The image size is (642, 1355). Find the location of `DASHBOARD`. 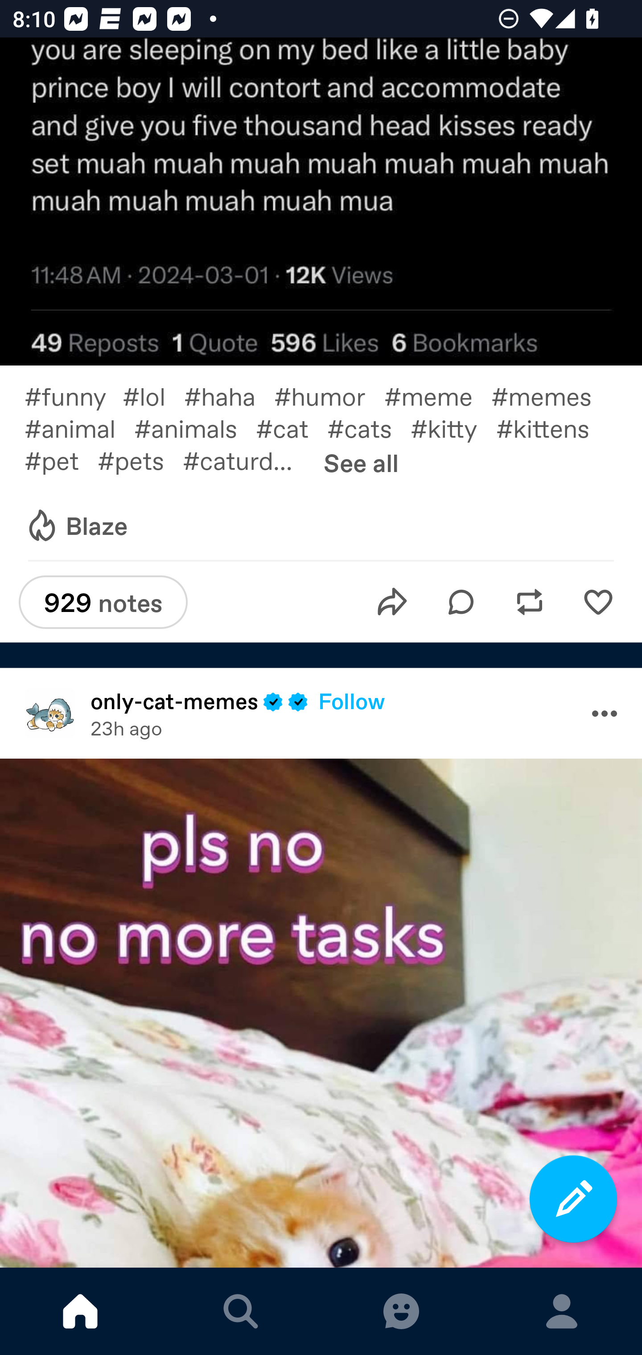

DASHBOARD is located at coordinates (80, 1311).